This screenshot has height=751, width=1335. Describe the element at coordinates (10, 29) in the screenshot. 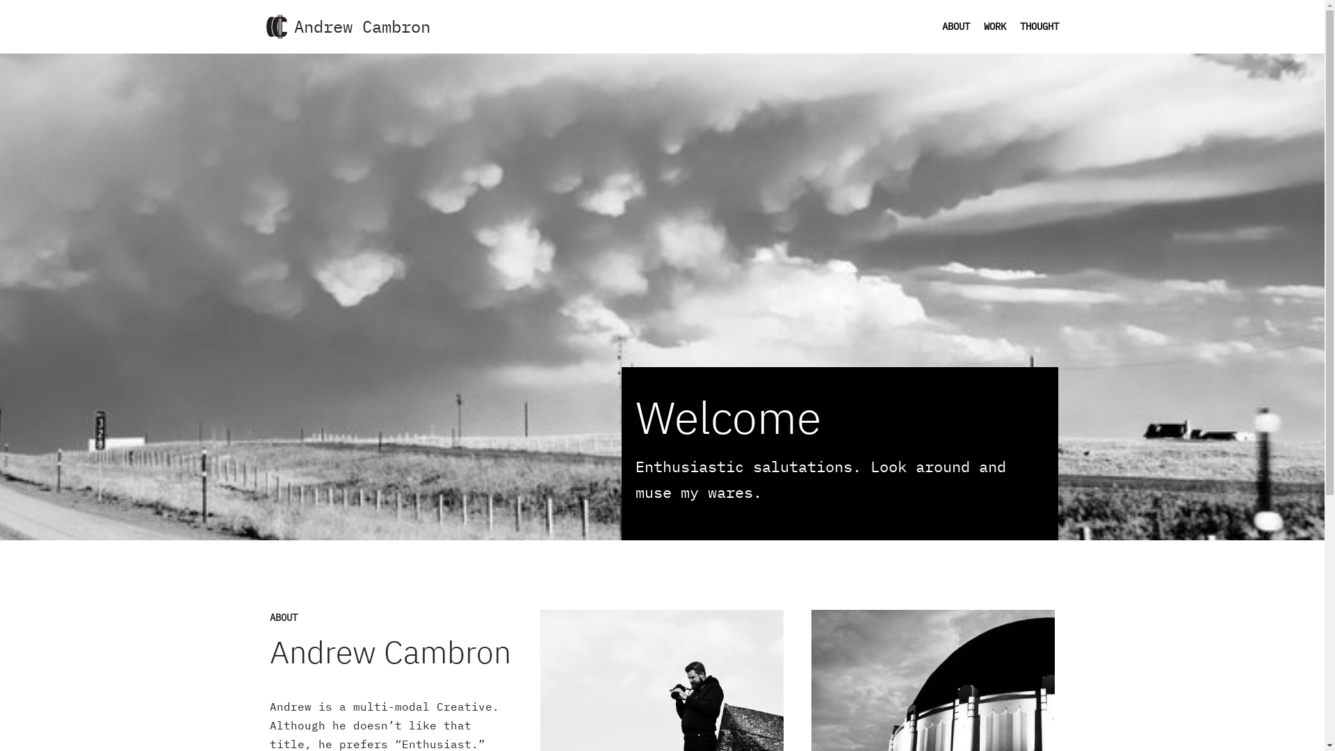

I see `Skip to content` at that location.